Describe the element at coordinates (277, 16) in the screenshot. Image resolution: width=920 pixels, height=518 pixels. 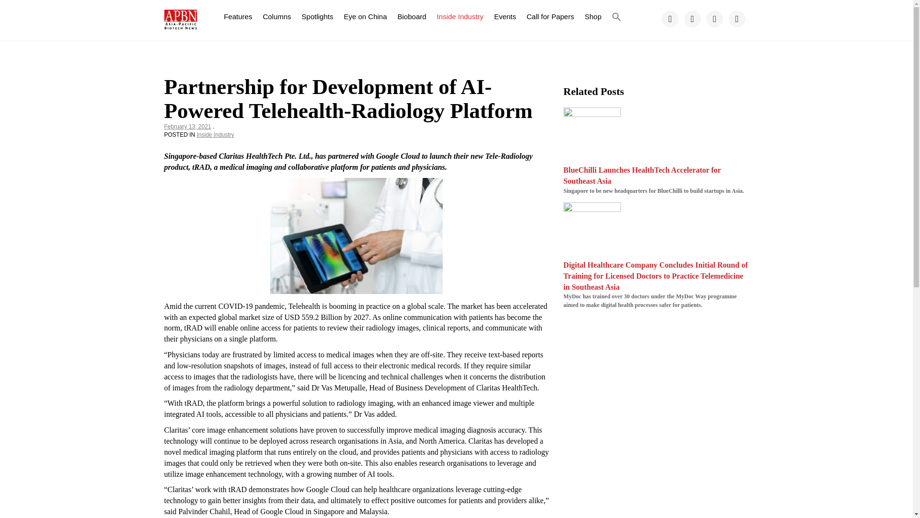
I see `Columns` at that location.